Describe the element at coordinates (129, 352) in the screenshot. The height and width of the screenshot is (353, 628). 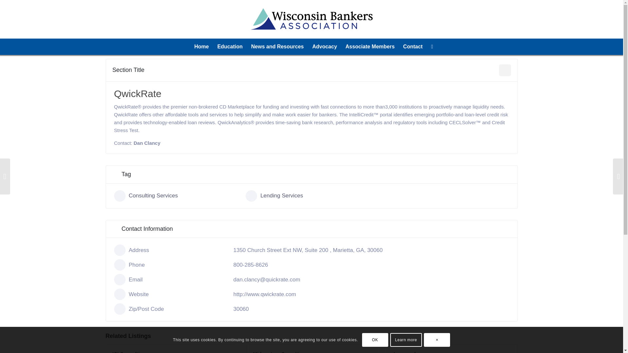
I see `ICI Consulting` at that location.